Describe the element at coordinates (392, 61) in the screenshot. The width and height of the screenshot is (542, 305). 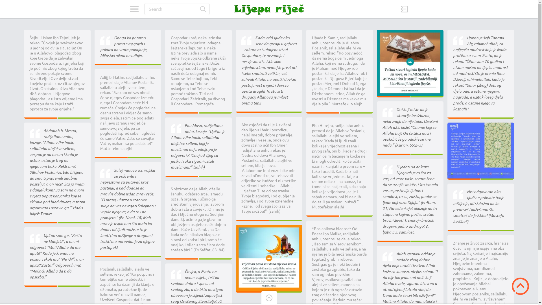
I see `Login` at that location.